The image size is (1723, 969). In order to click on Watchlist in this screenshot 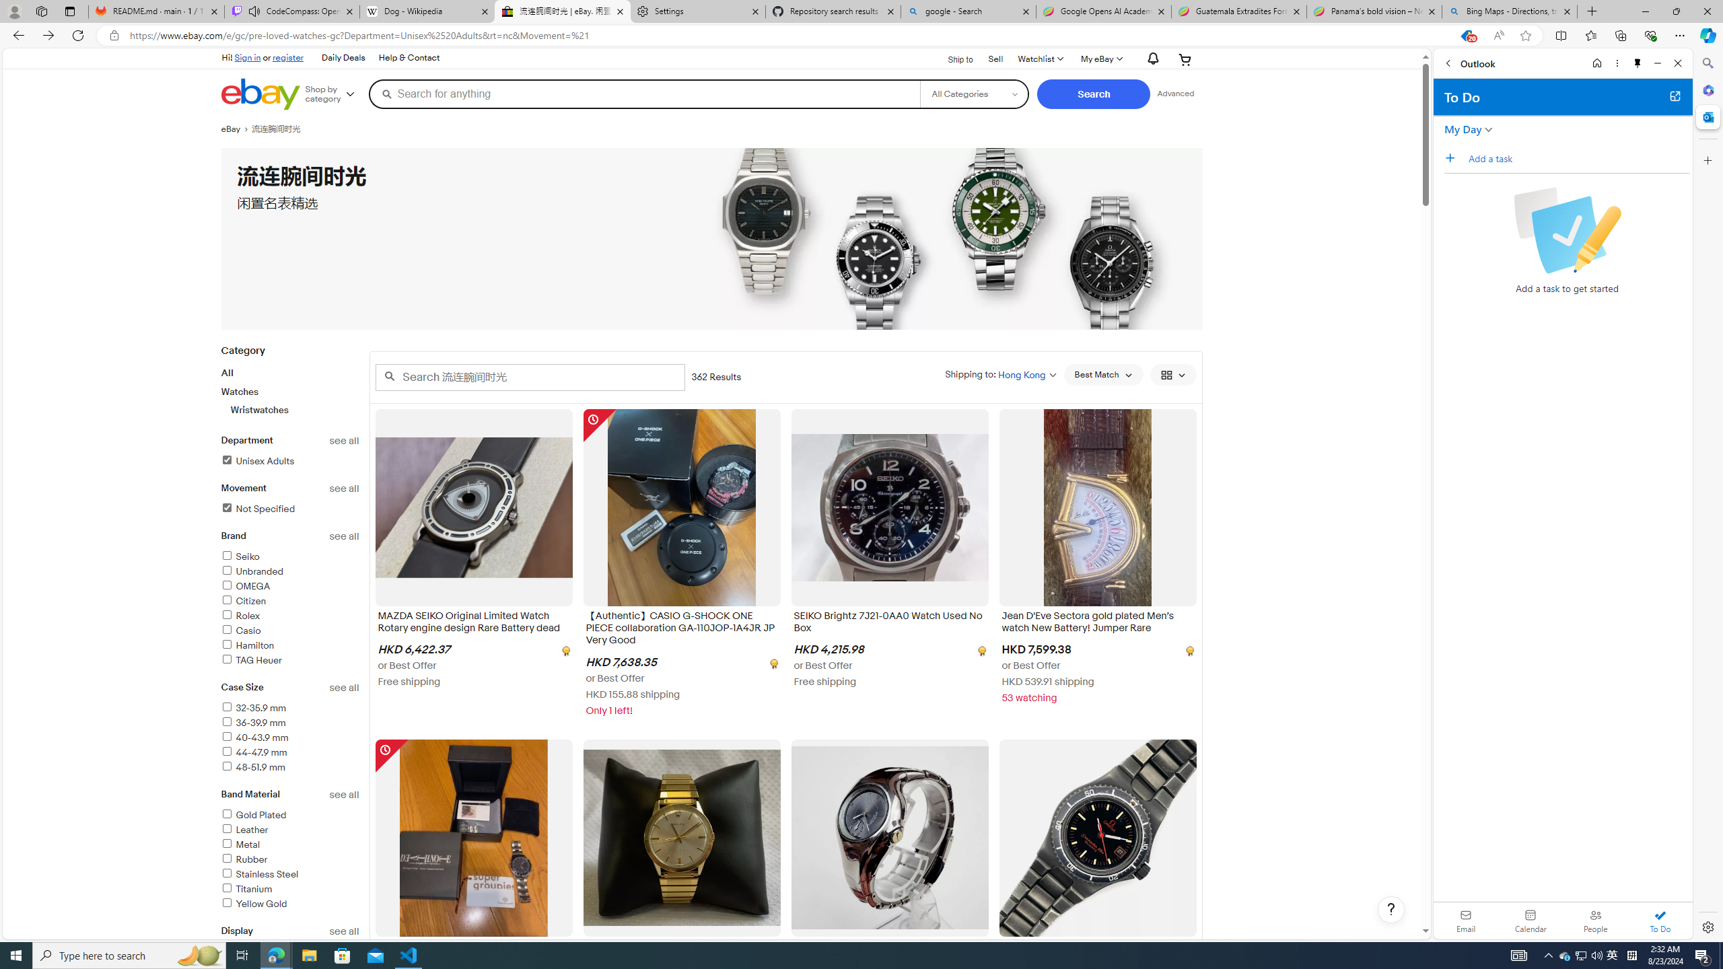, I will do `click(1039, 59)`.